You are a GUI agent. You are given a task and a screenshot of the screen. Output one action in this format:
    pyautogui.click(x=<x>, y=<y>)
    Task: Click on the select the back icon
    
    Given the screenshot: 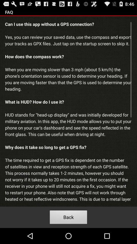 What is the action you would take?
    pyautogui.click(x=68, y=218)
    